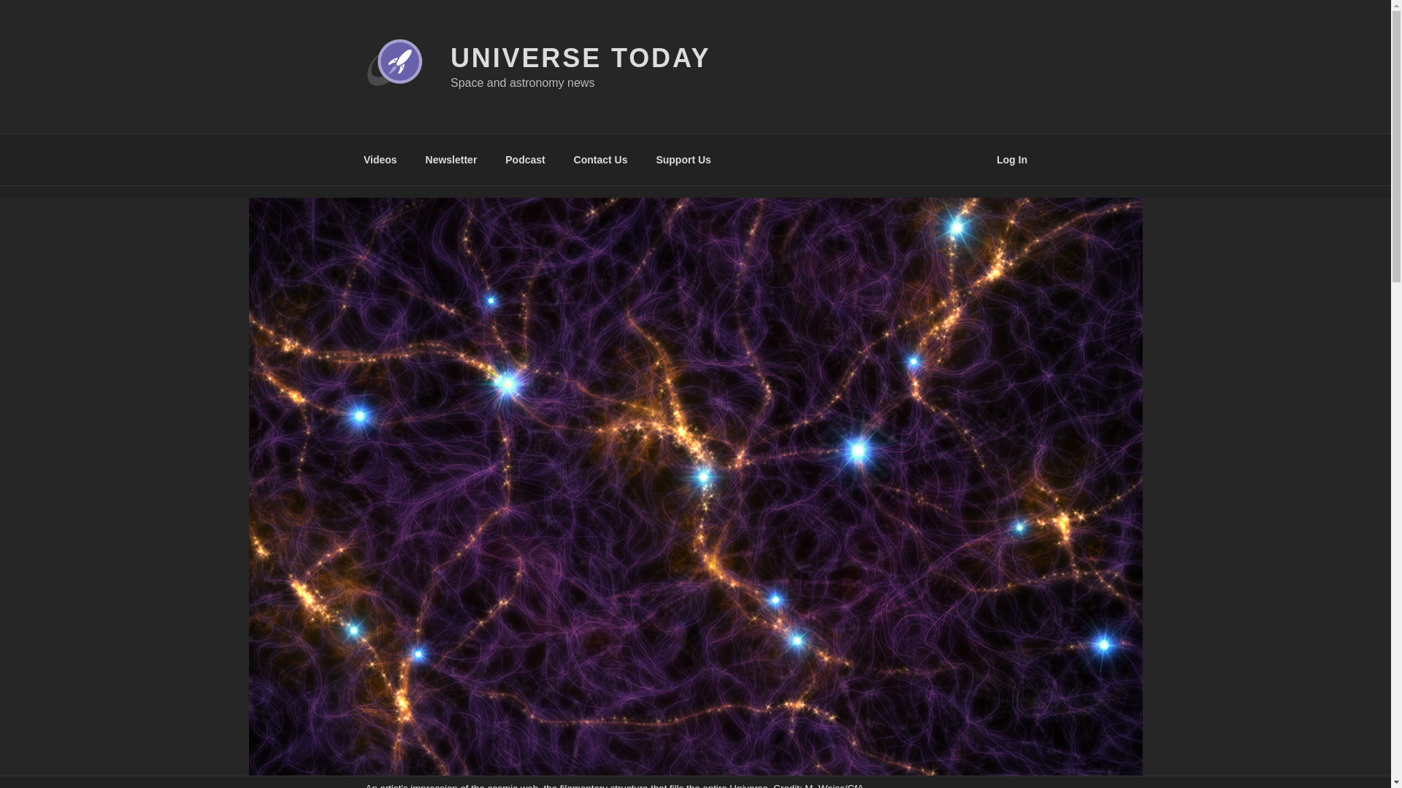  Describe the element at coordinates (1012, 159) in the screenshot. I see `Log In` at that location.